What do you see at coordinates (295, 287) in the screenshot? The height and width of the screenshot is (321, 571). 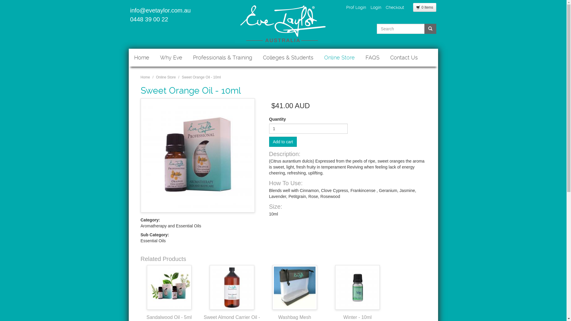 I see `Washbag Mesh` at bounding box center [295, 287].